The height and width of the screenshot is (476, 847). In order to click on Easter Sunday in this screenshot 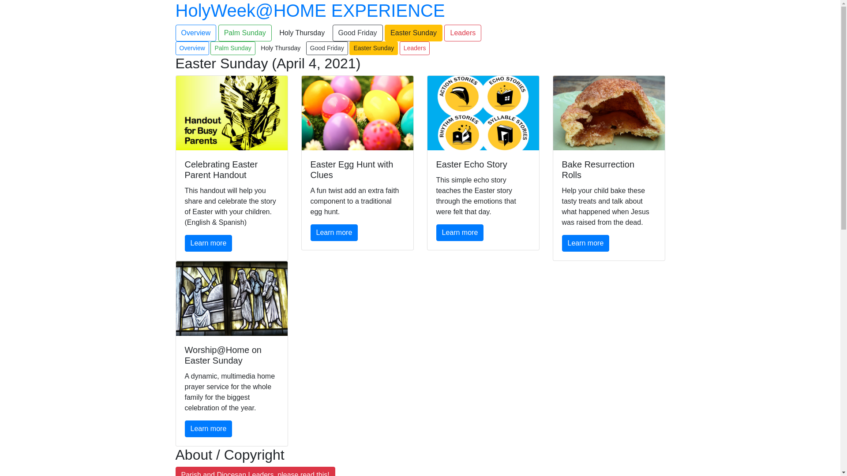, I will do `click(413, 33)`.